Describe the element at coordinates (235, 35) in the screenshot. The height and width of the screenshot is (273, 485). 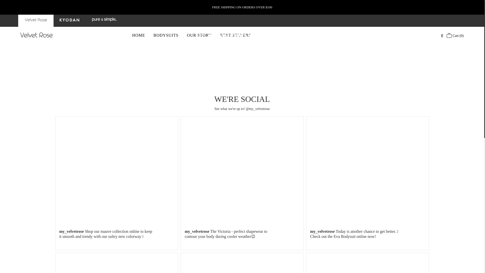
I see `BEST SELLERS` at that location.